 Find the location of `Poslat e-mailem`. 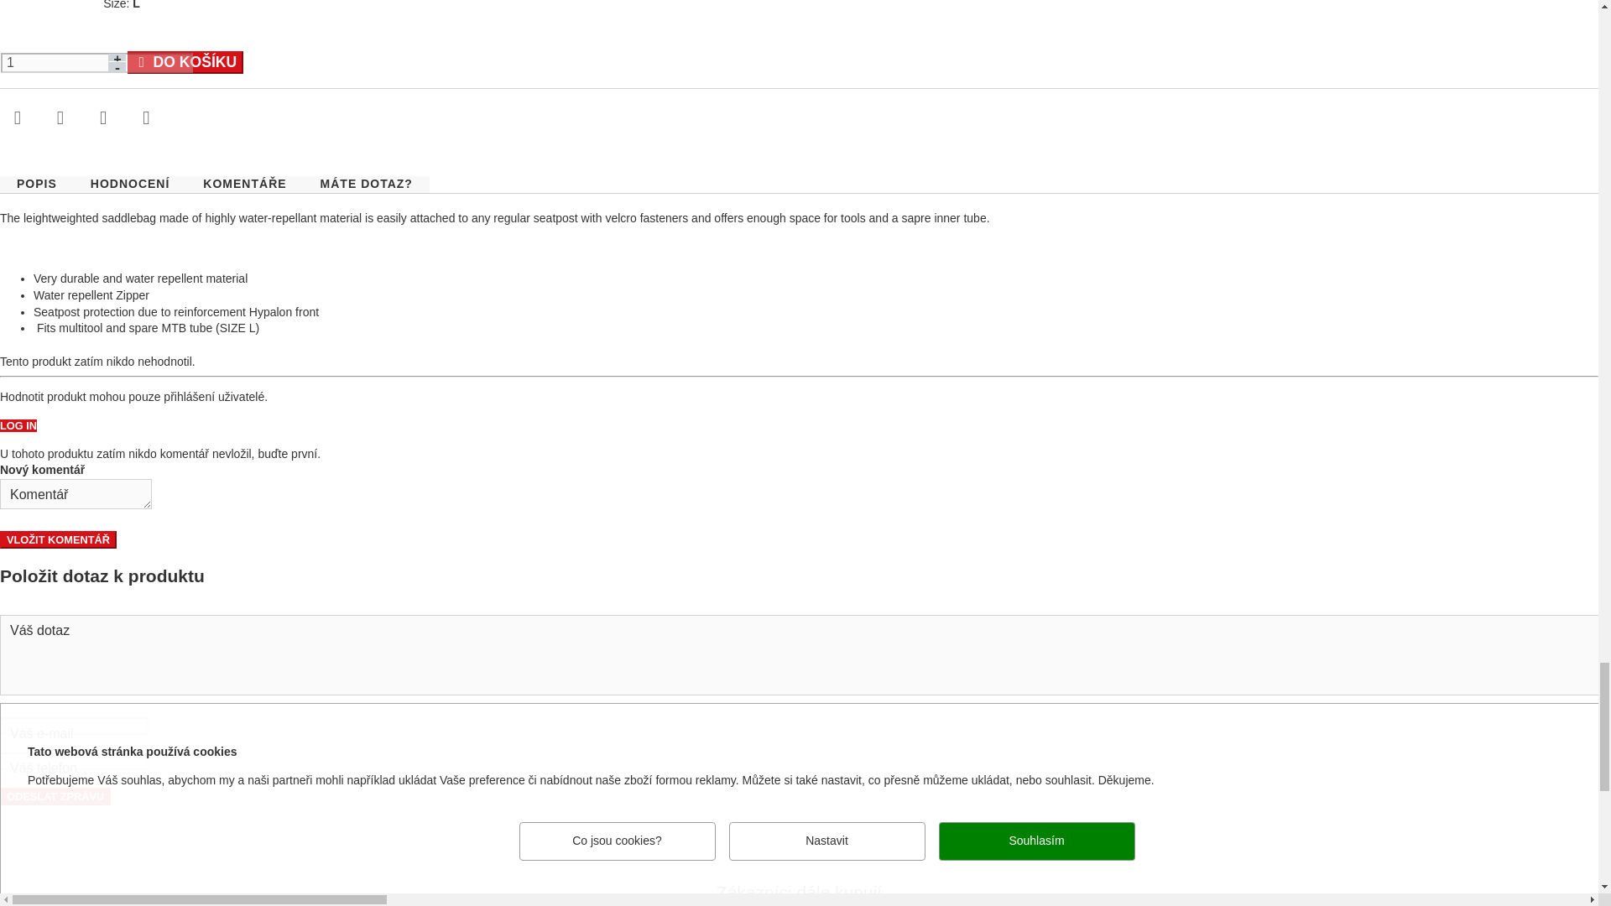

Poslat e-mailem is located at coordinates (17, 119).